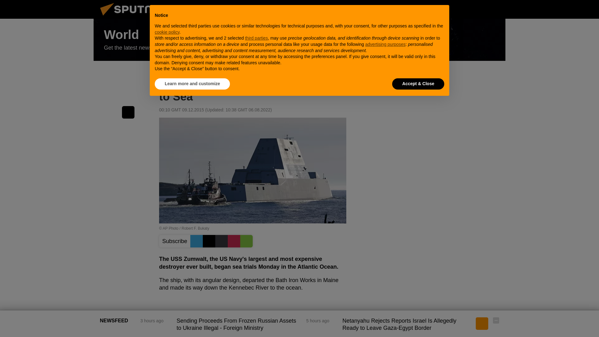 Image resolution: width=599 pixels, height=337 pixels. Describe the element at coordinates (465, 9) in the screenshot. I see `Authorization` at that location.